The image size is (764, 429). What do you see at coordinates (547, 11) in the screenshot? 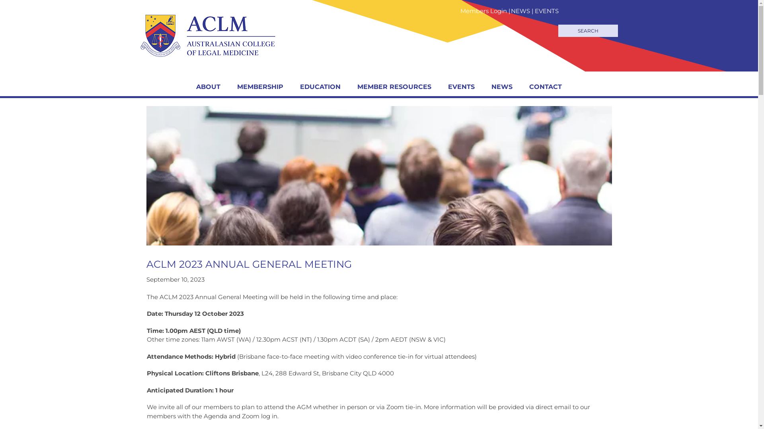
I see `EVENTS` at bounding box center [547, 11].